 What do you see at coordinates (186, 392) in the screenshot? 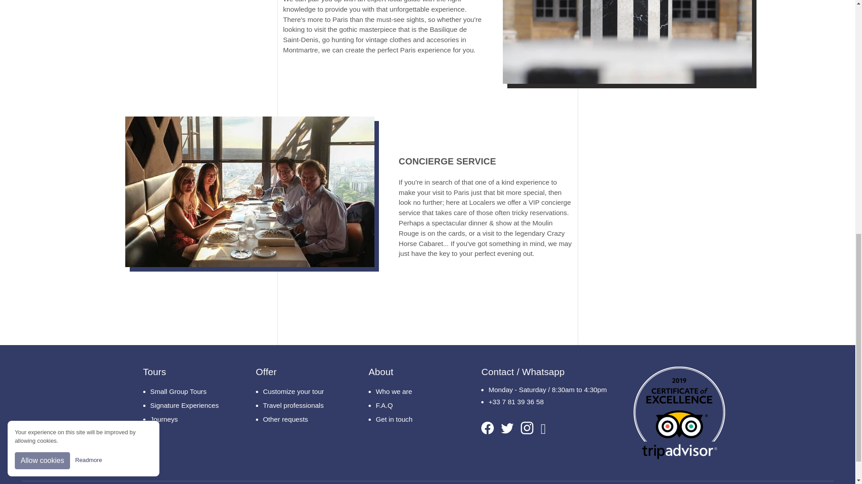
I see `Small Group Tours` at bounding box center [186, 392].